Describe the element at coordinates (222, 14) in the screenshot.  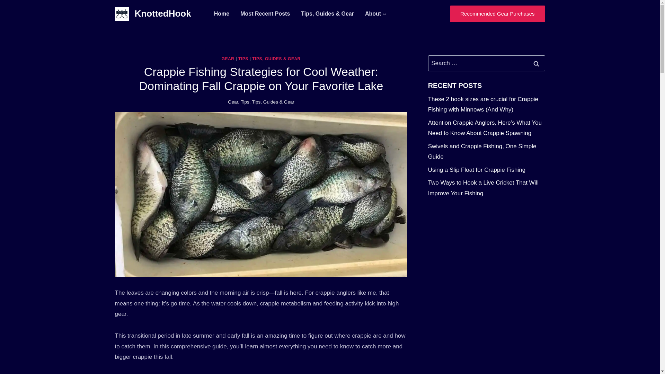
I see `Home` at that location.